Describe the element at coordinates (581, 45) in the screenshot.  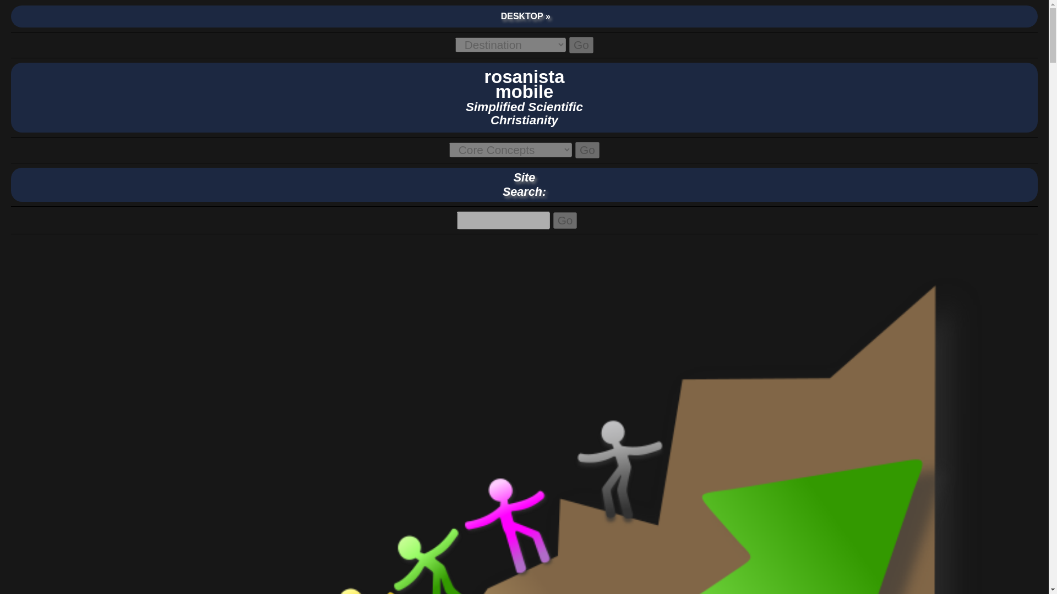
I see `Go` at that location.